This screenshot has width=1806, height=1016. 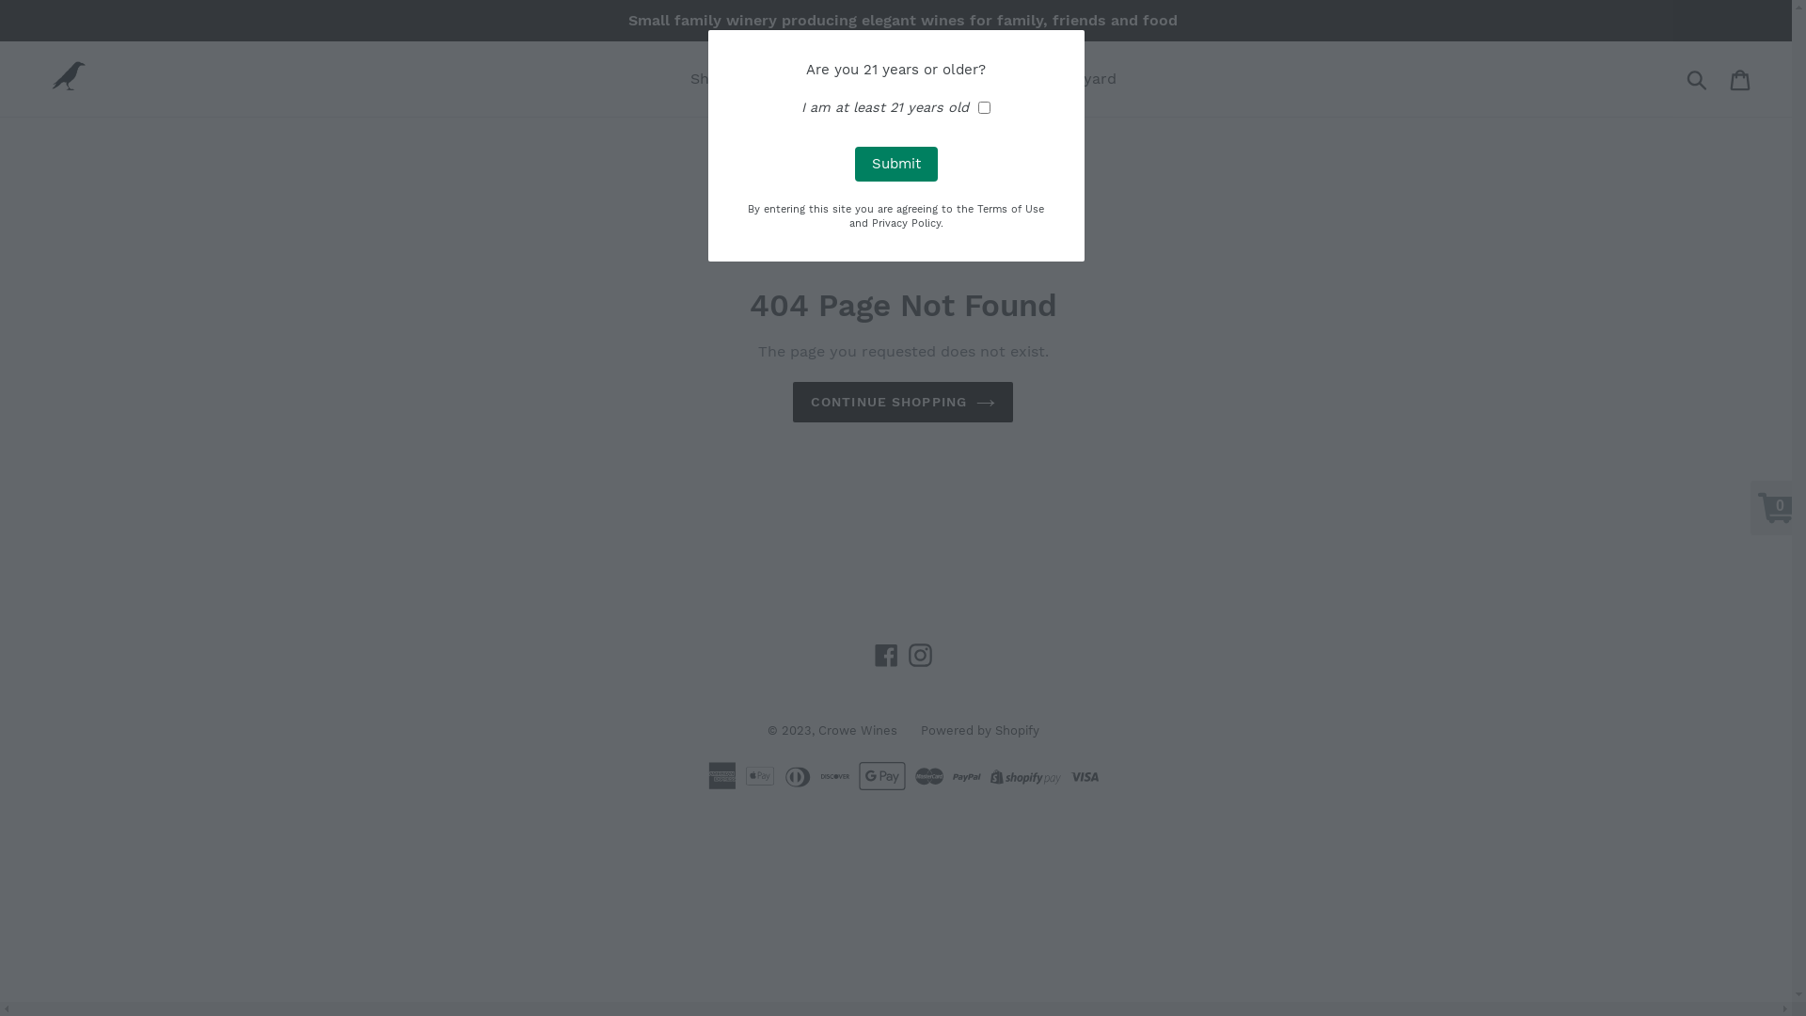 What do you see at coordinates (788, 79) in the screenshot?
I see `Wine Club` at bounding box center [788, 79].